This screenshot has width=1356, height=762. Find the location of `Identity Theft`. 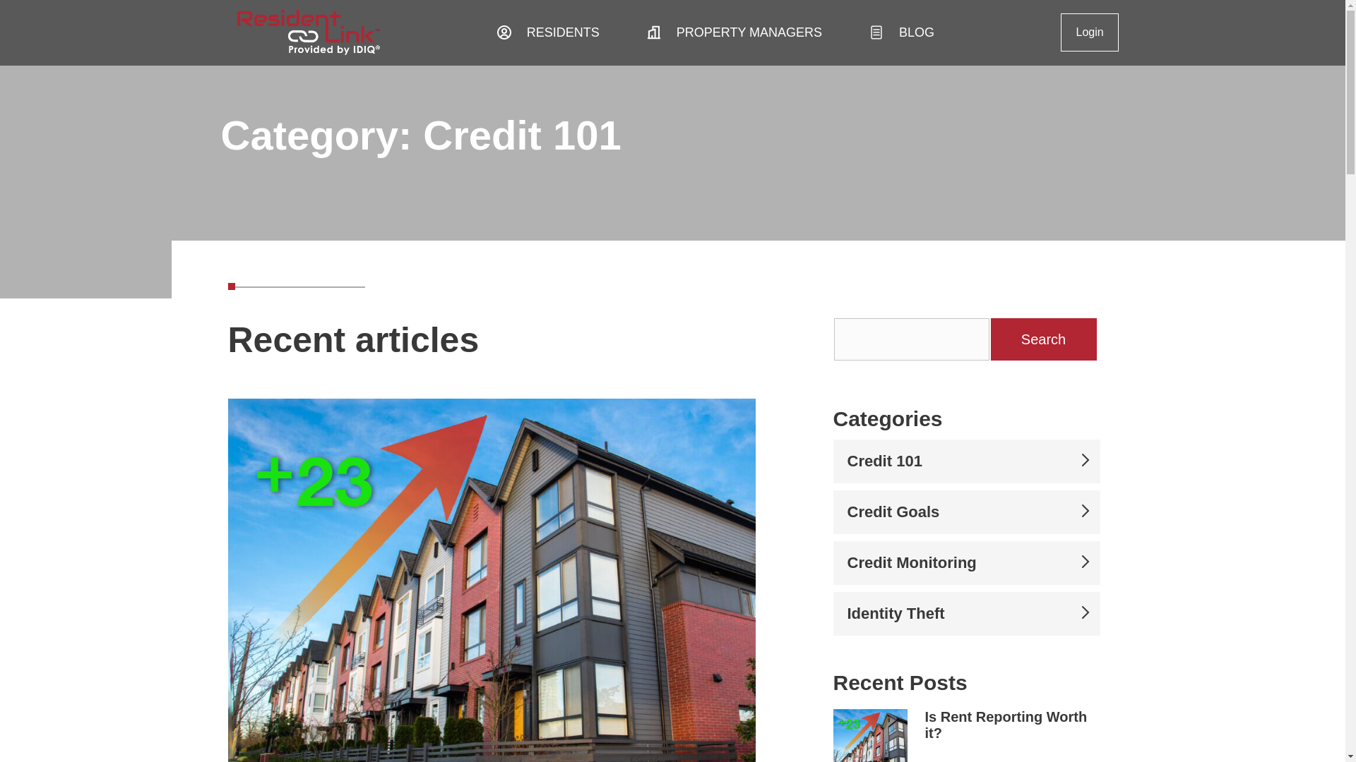

Identity Theft is located at coordinates (966, 614).